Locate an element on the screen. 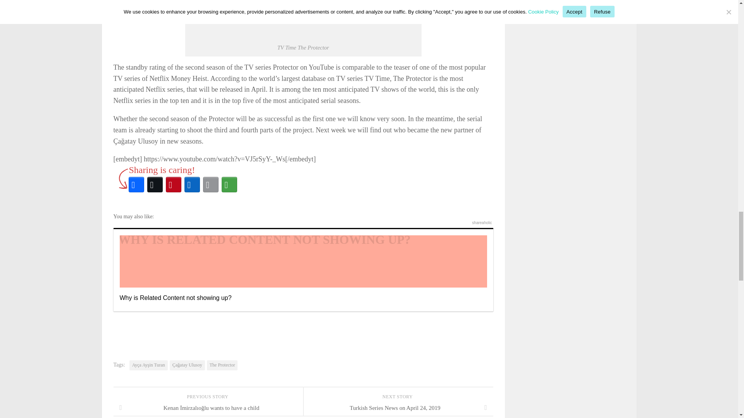 The width and height of the screenshot is (744, 418). Turkish Series News on April 24, 2019 is located at coordinates (398, 408).